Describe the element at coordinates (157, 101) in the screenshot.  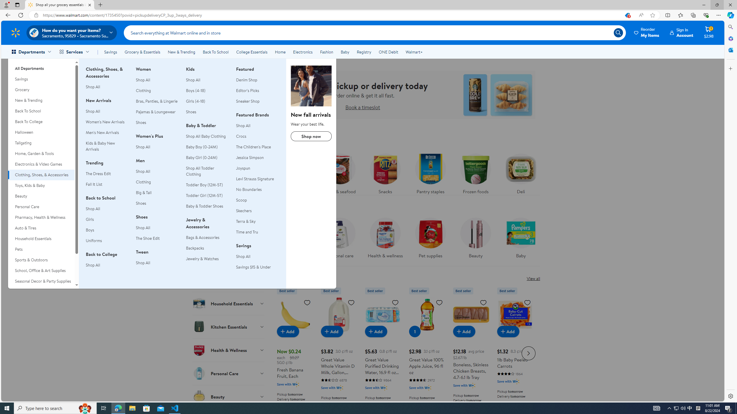
I see `Bras, Panties, & Lingerie` at that location.